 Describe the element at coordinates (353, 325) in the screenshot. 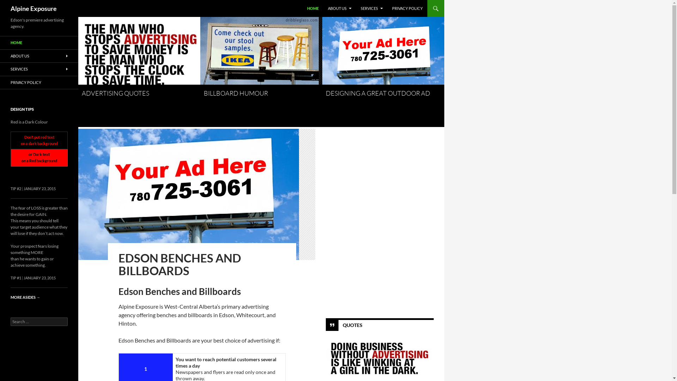

I see `QUOTES` at that location.